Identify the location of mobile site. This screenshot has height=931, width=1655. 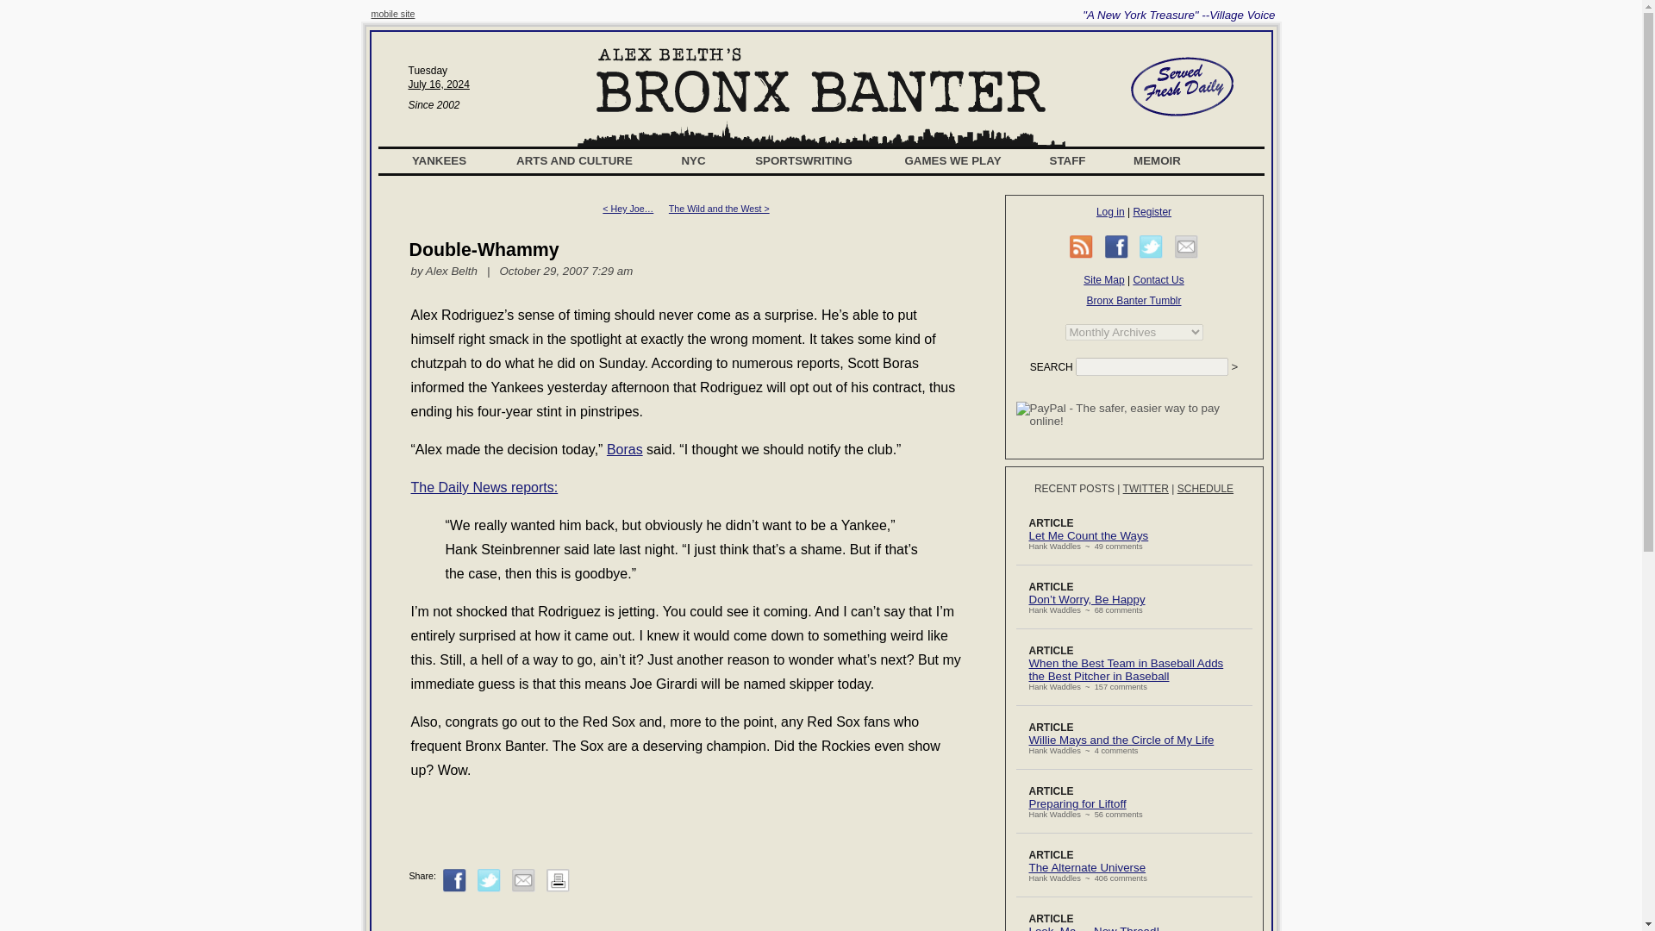
(393, 13).